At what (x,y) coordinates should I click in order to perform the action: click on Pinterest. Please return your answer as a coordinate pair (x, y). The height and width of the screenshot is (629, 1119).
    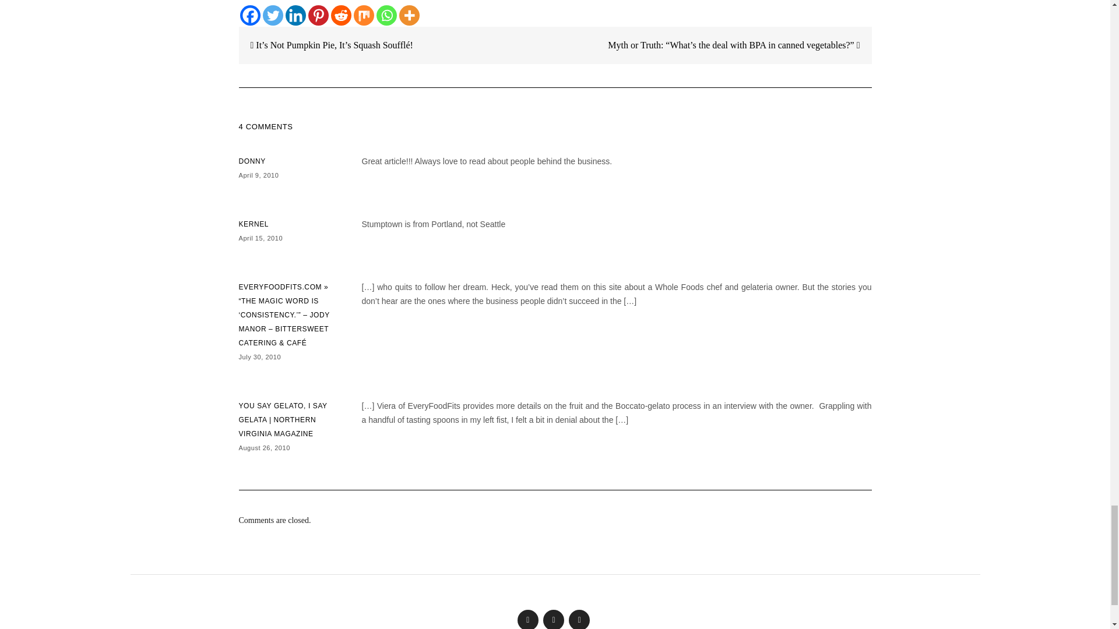
    Looking at the image, I should click on (318, 15).